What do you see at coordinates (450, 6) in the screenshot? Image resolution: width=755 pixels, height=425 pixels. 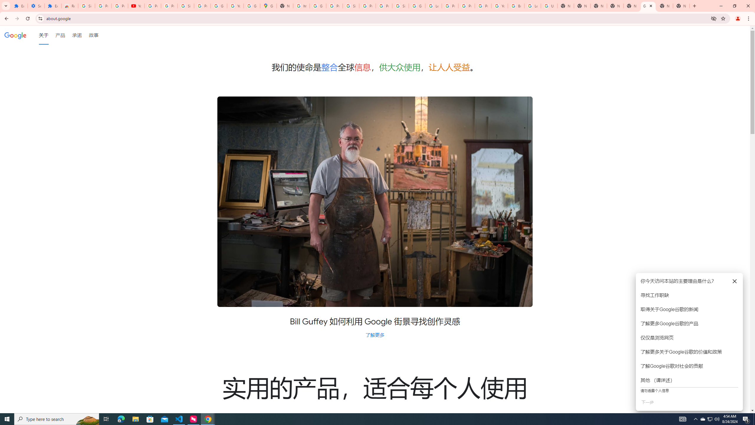 I see `Privacy Help Center - Policies Help` at bounding box center [450, 6].